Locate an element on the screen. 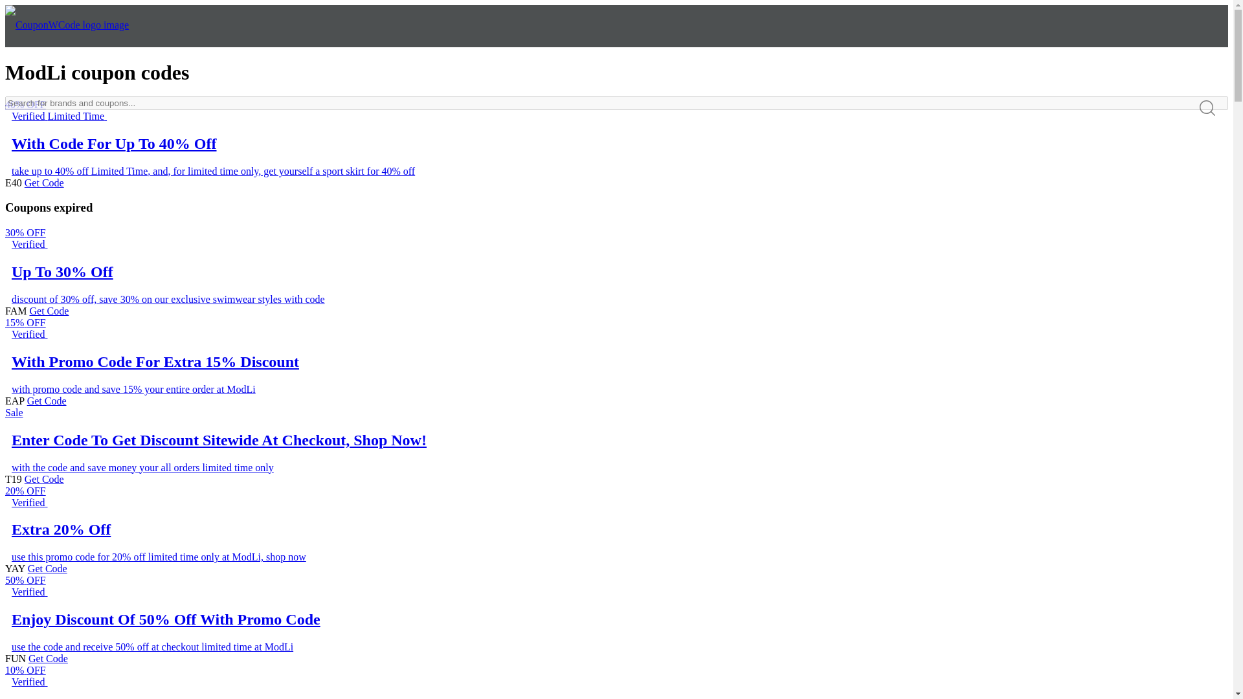 Image resolution: width=1243 pixels, height=699 pixels. Get Code is located at coordinates (49, 311).